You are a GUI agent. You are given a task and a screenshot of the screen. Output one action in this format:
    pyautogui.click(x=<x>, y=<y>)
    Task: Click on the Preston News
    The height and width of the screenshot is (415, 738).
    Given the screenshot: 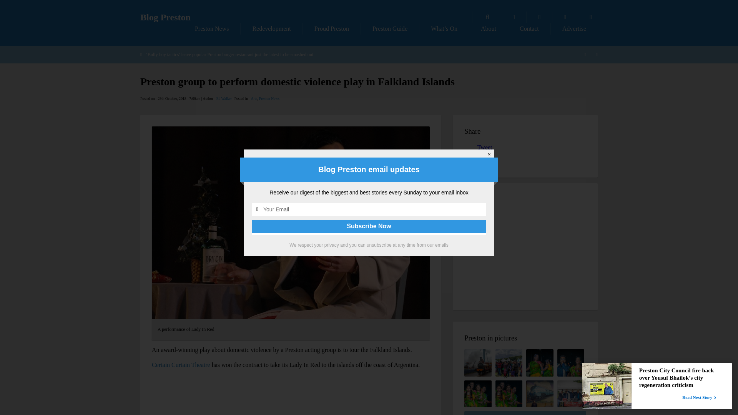 What is the action you would take?
    pyautogui.click(x=211, y=28)
    